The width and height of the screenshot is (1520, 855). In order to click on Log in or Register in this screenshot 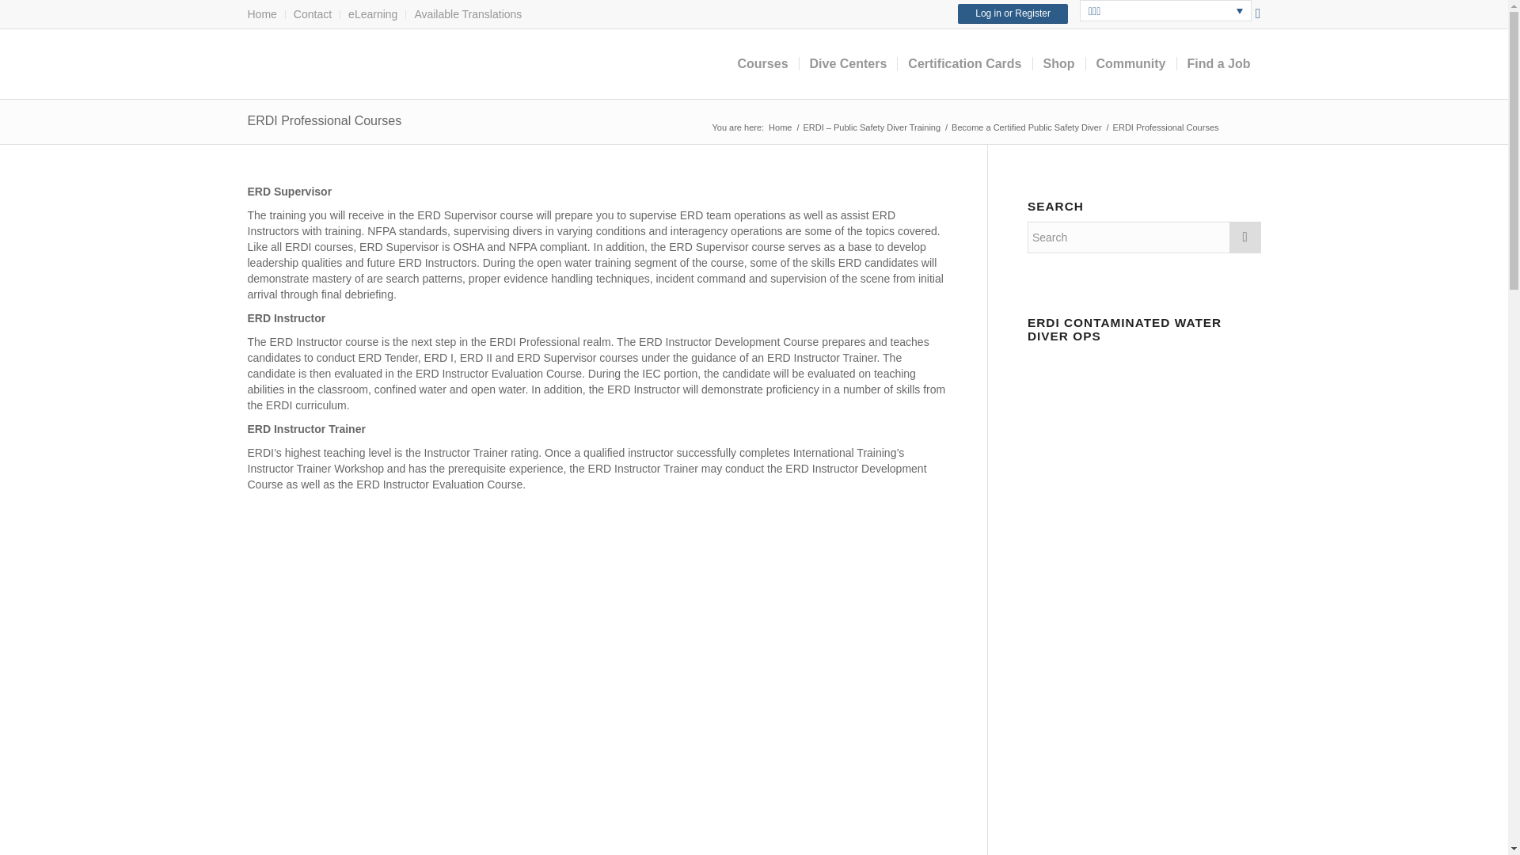, I will do `click(1013, 14)`.